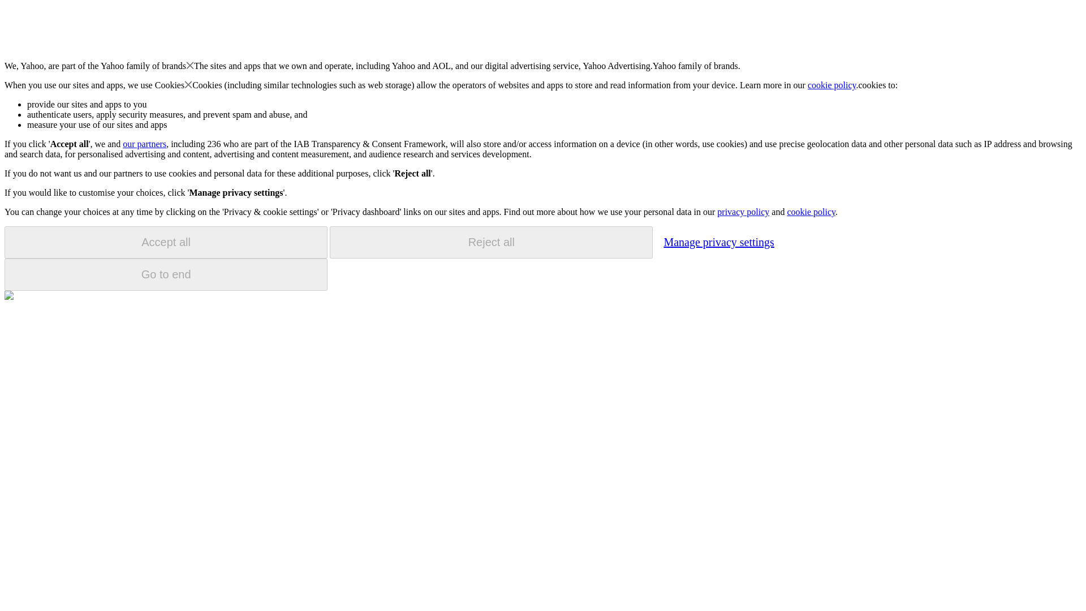 This screenshot has width=1086, height=611. What do you see at coordinates (832, 85) in the screenshot?
I see `cookie policy` at bounding box center [832, 85].